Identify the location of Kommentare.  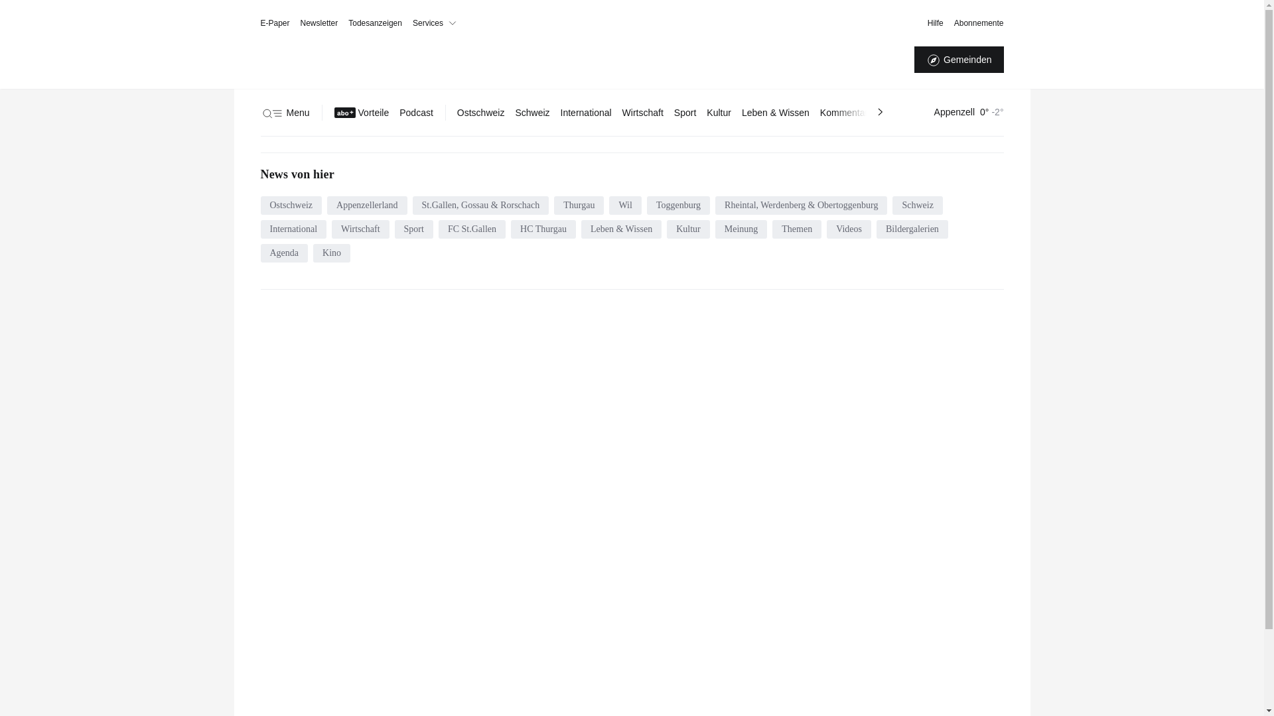
(847, 113).